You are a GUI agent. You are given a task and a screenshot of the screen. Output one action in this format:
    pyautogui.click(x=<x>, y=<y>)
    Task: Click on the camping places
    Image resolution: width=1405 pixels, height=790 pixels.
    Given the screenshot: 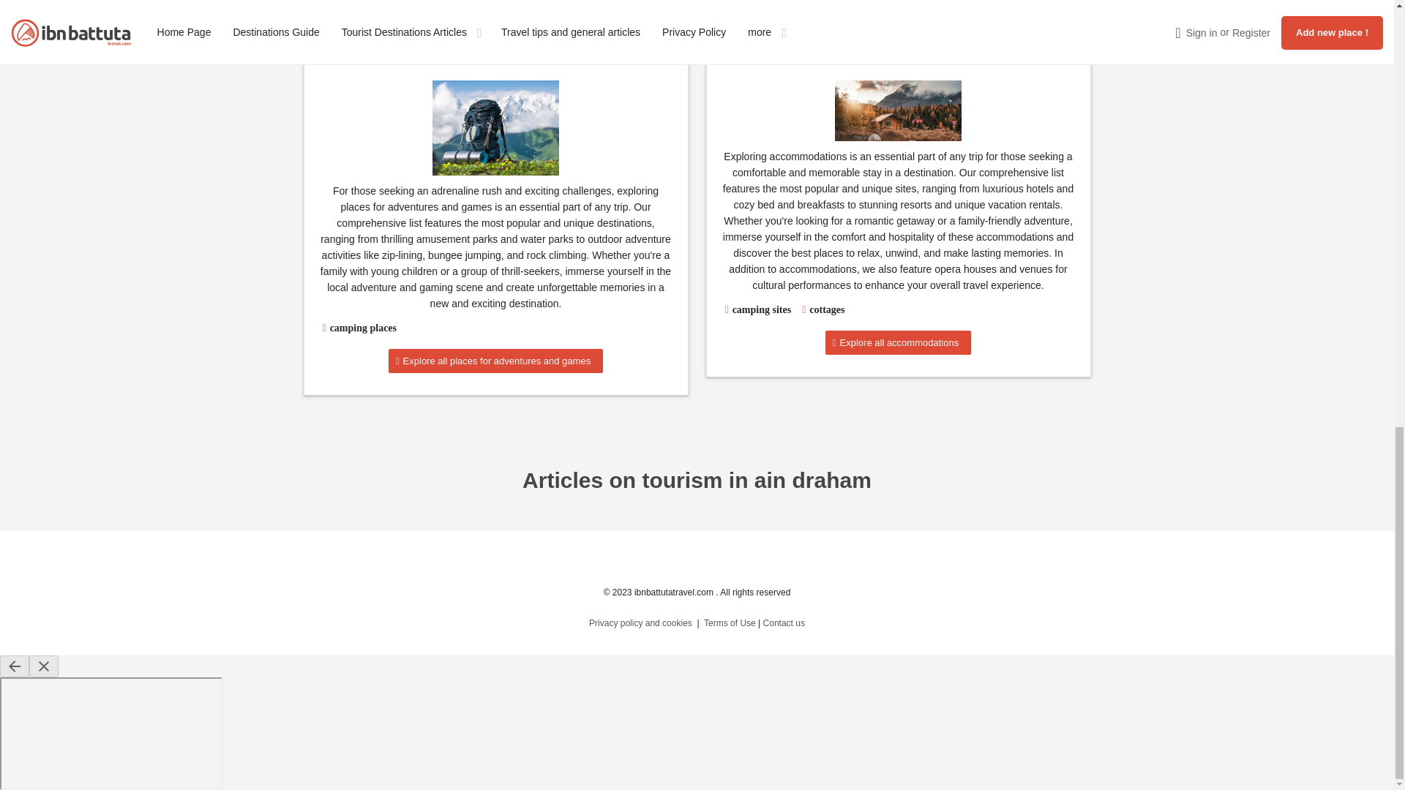 What is the action you would take?
    pyautogui.click(x=363, y=328)
    